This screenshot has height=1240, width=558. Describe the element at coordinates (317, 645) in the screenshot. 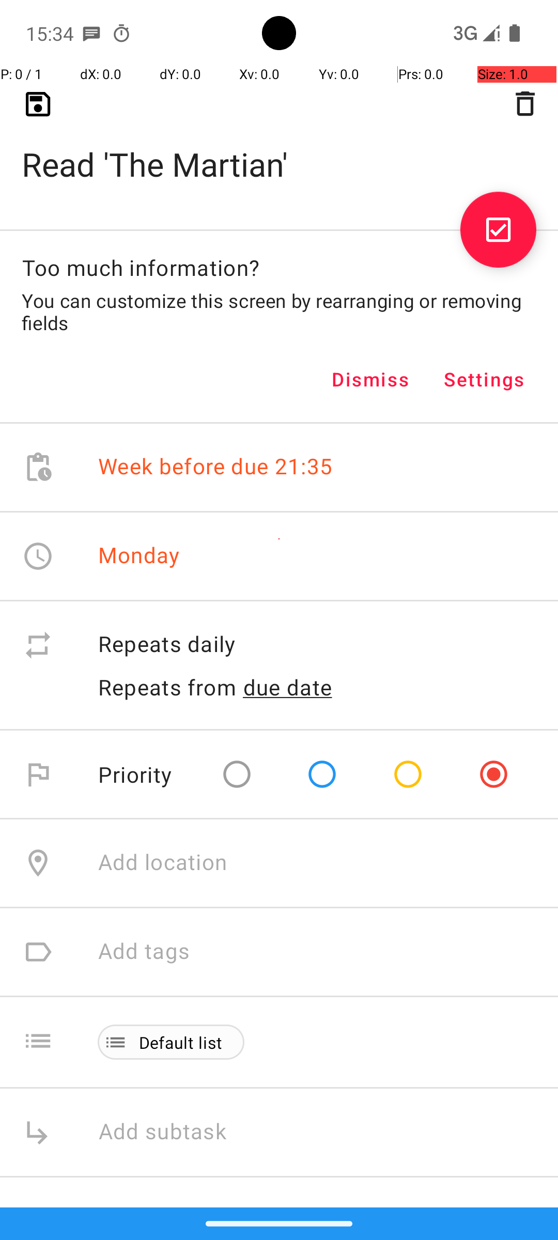

I see `Repeats daily` at that location.